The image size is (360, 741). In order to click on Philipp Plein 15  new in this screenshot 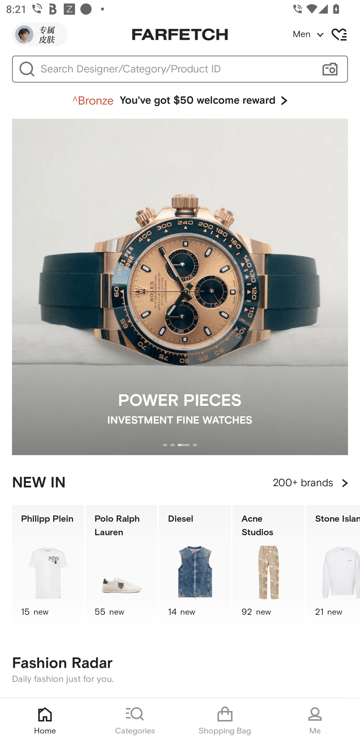, I will do `click(48, 566)`.